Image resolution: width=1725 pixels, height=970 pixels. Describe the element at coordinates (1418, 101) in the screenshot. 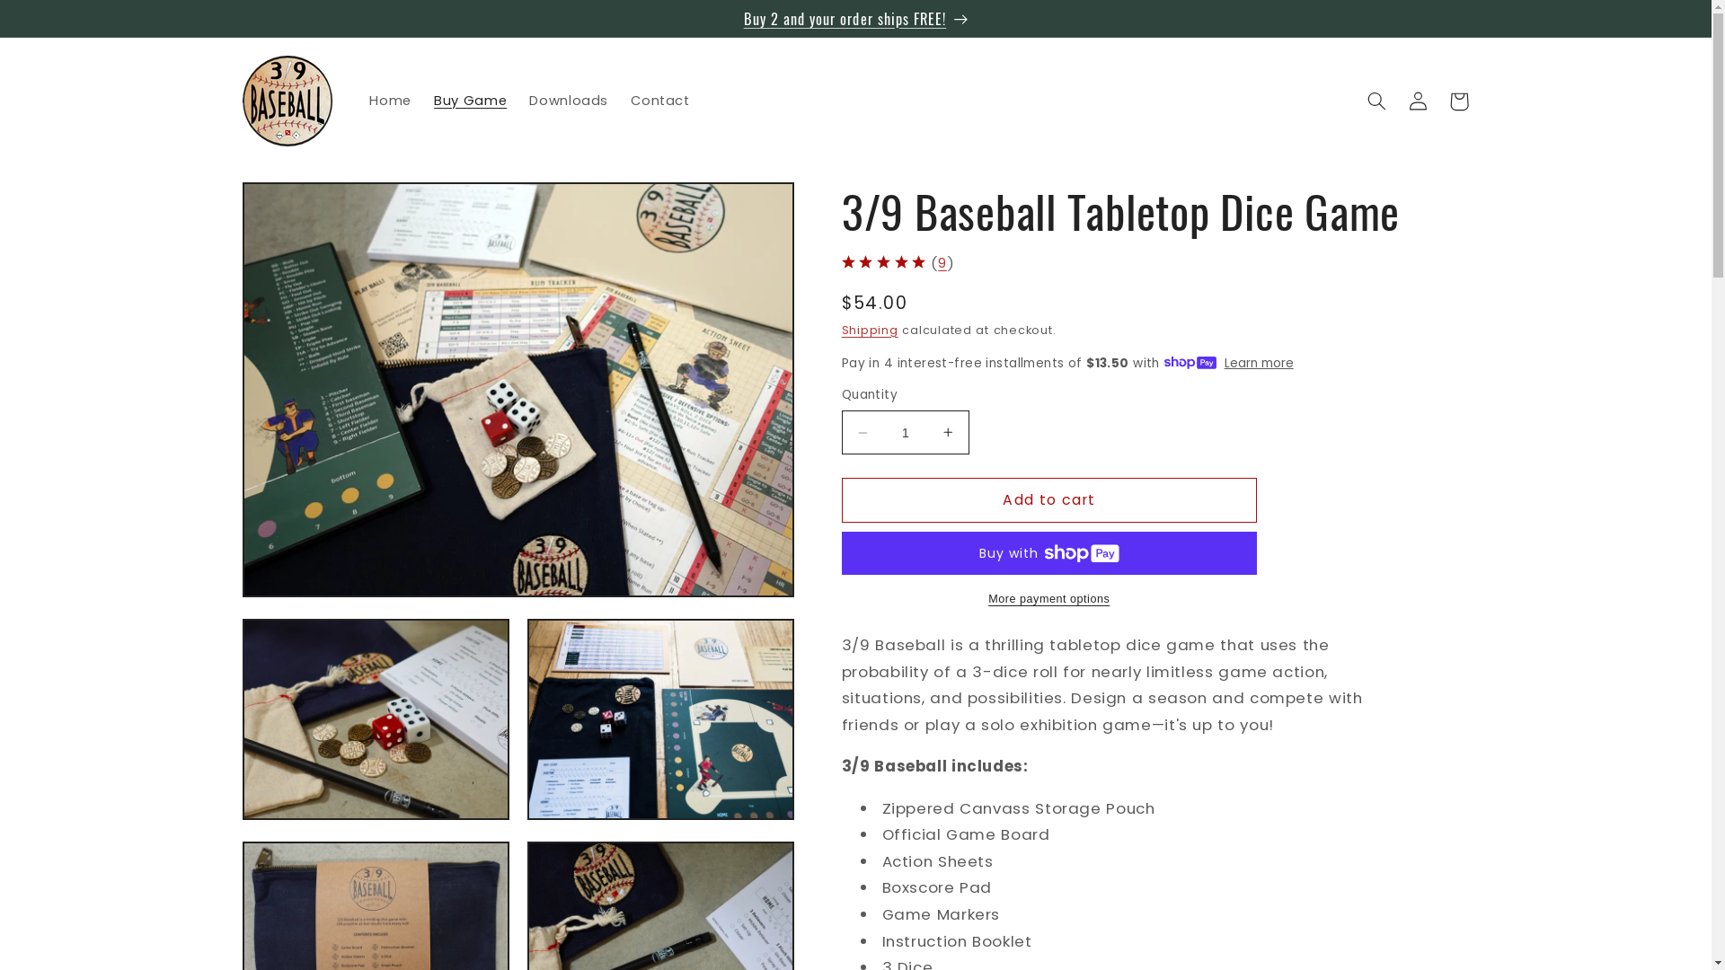

I see `Log in` at that location.